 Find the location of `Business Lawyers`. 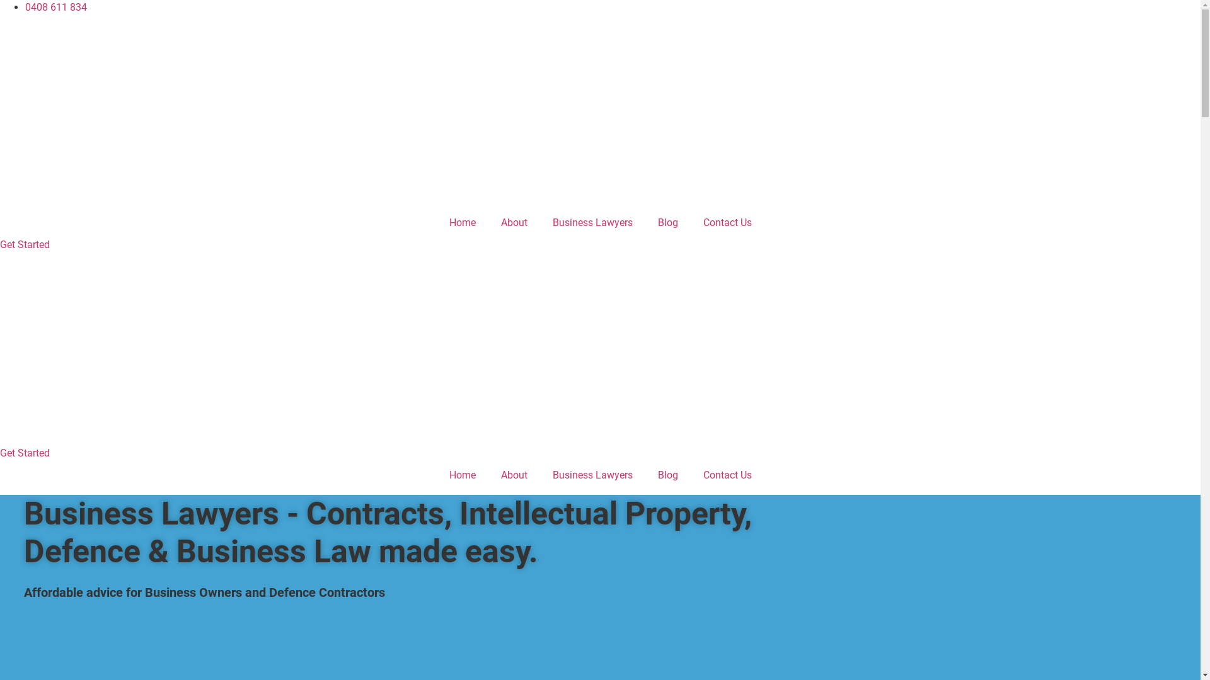

Business Lawyers is located at coordinates (592, 223).